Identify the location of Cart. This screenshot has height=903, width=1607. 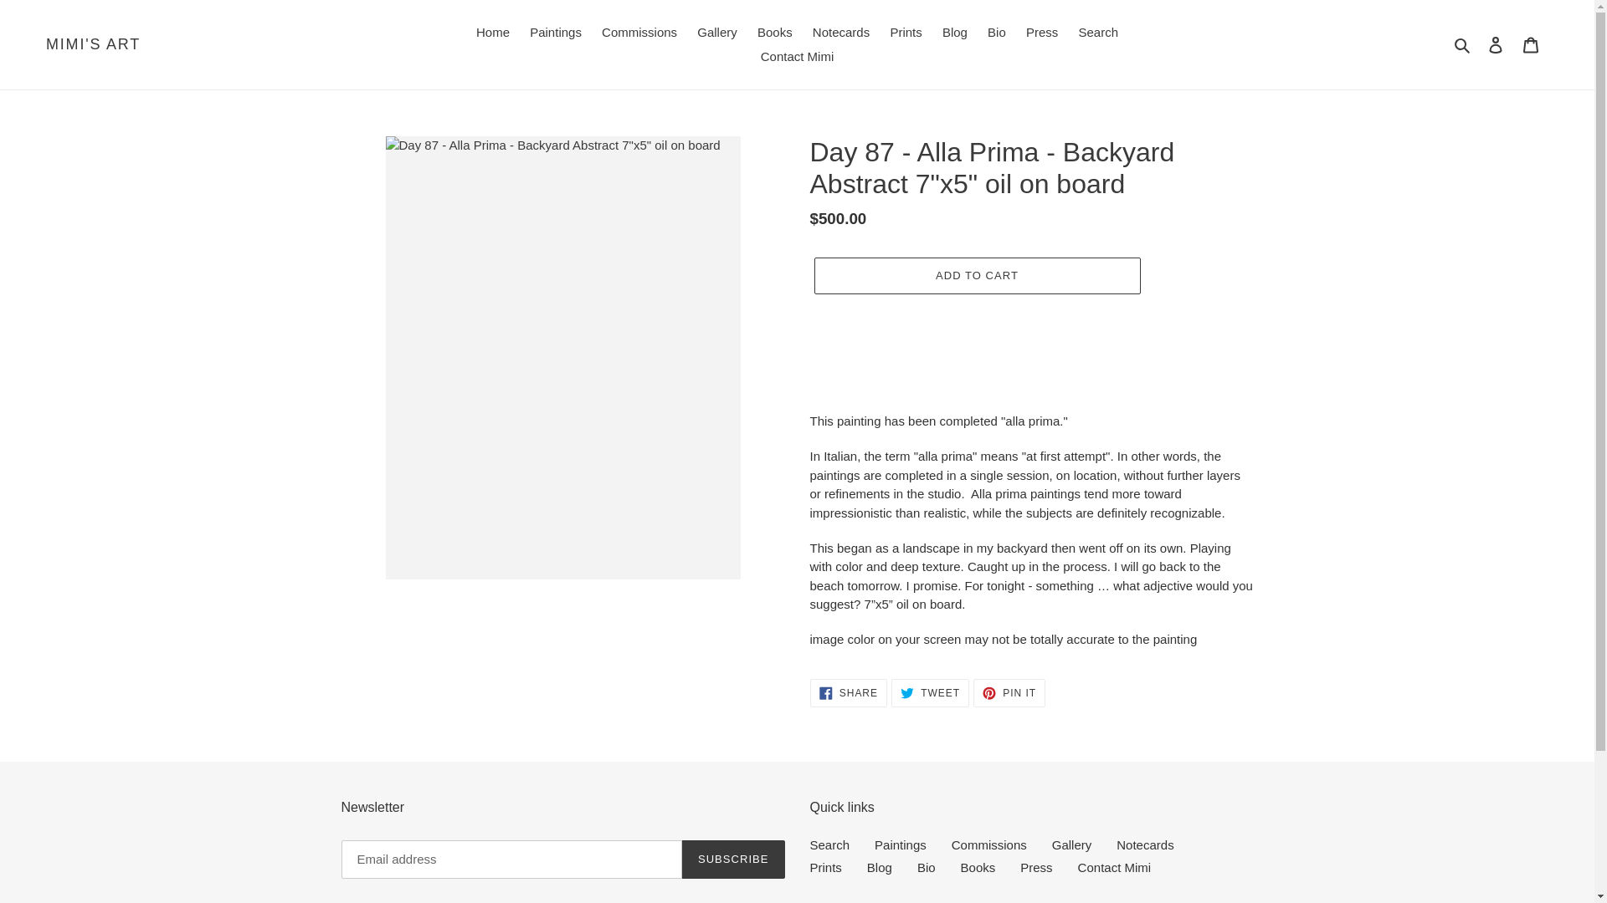
(1531, 44).